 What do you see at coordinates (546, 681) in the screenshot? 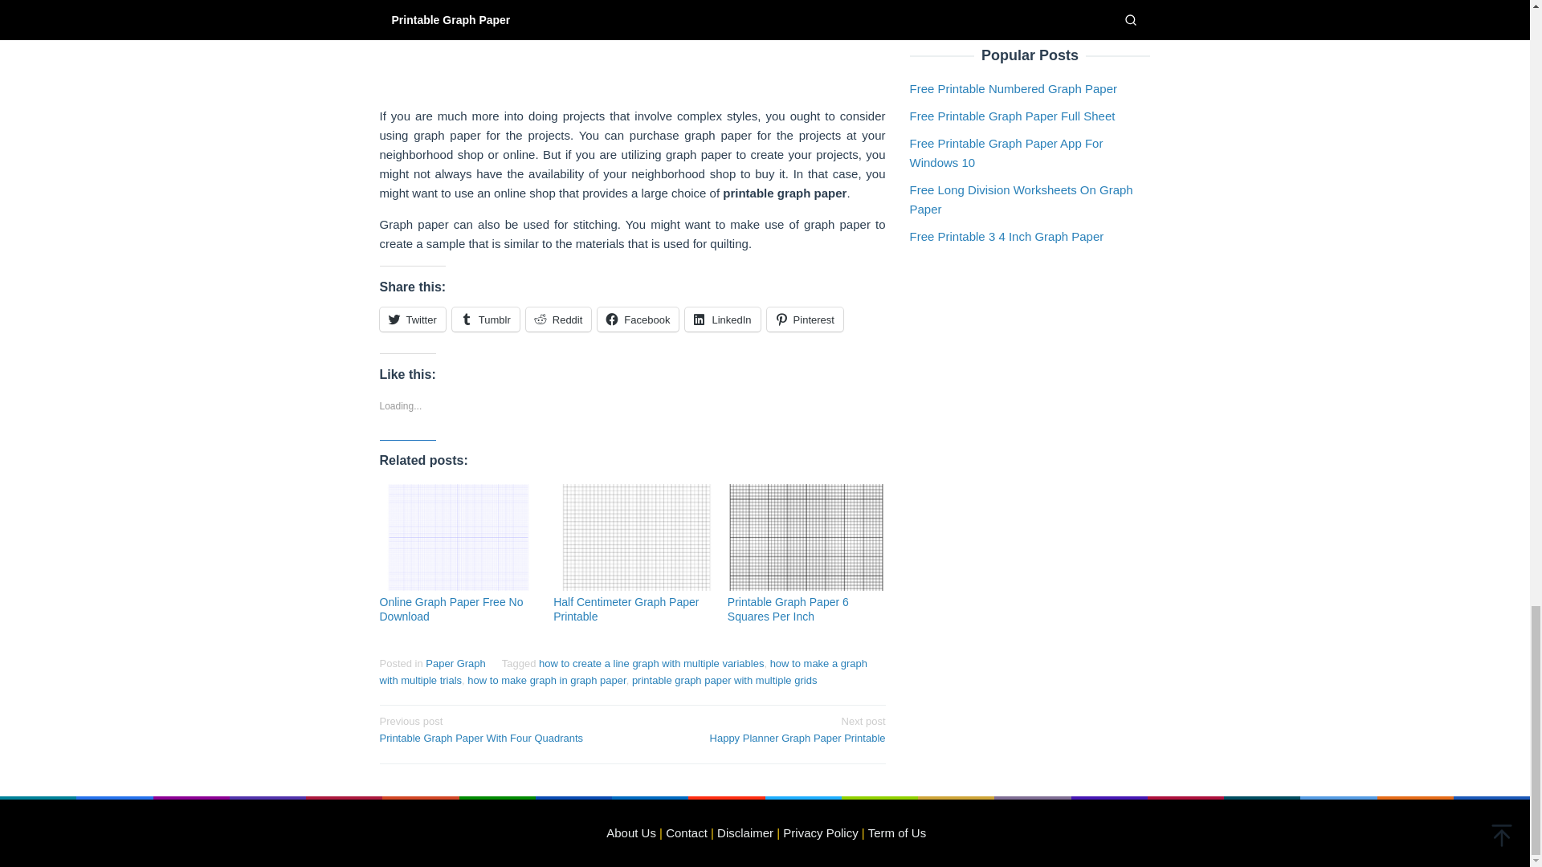
I see `how to make graph in graph paper` at bounding box center [546, 681].